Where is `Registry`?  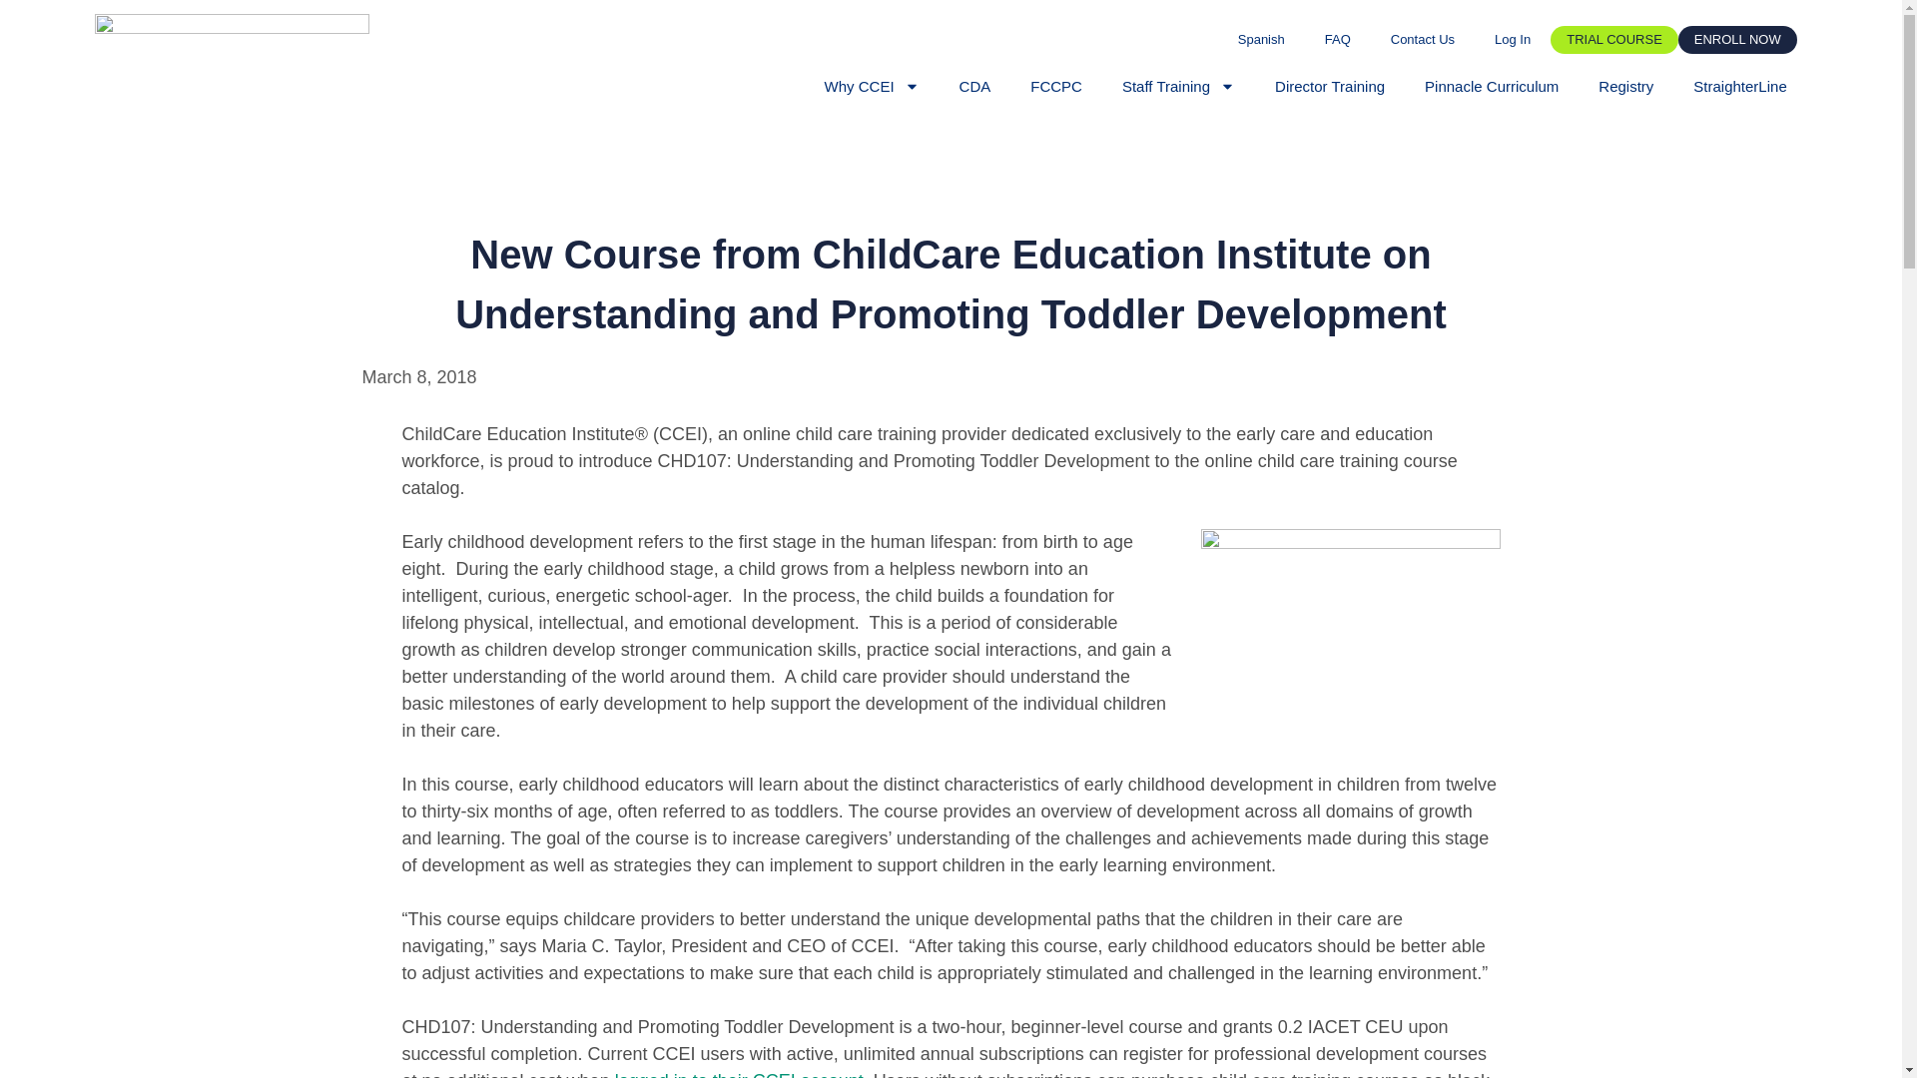 Registry is located at coordinates (1625, 86).